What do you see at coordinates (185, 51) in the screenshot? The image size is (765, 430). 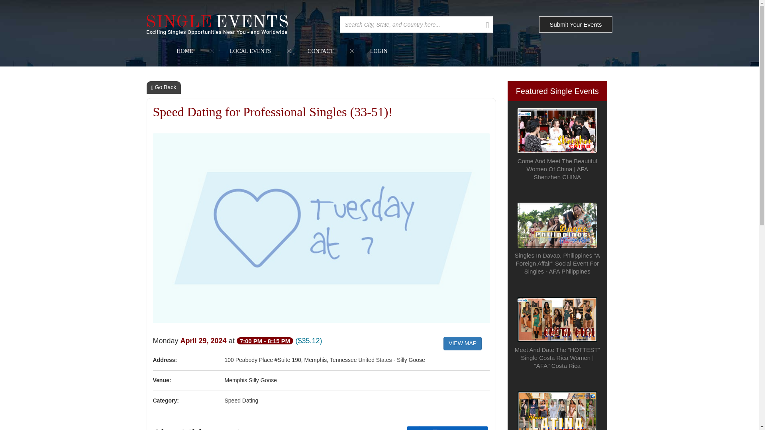 I see `HOME` at bounding box center [185, 51].